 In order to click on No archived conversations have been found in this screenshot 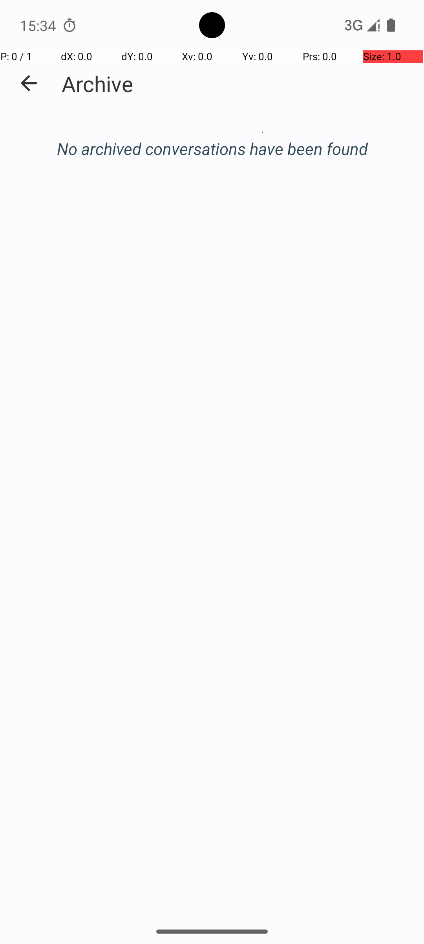, I will do `click(212, 149)`.